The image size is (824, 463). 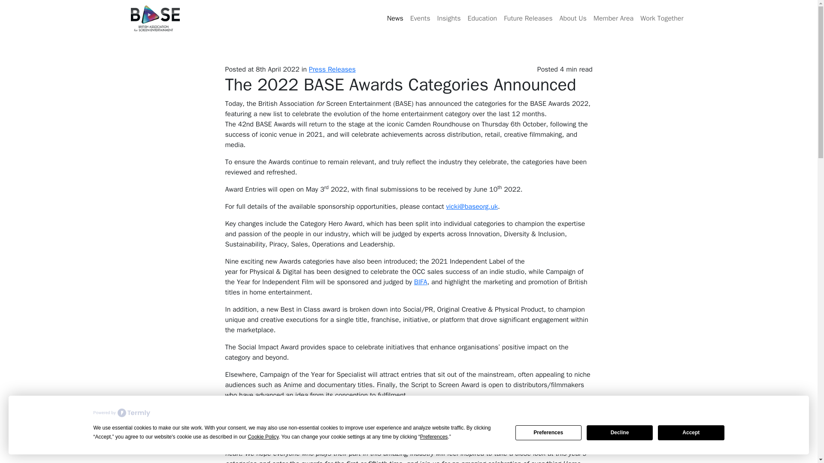 I want to click on BIFA, so click(x=421, y=282).